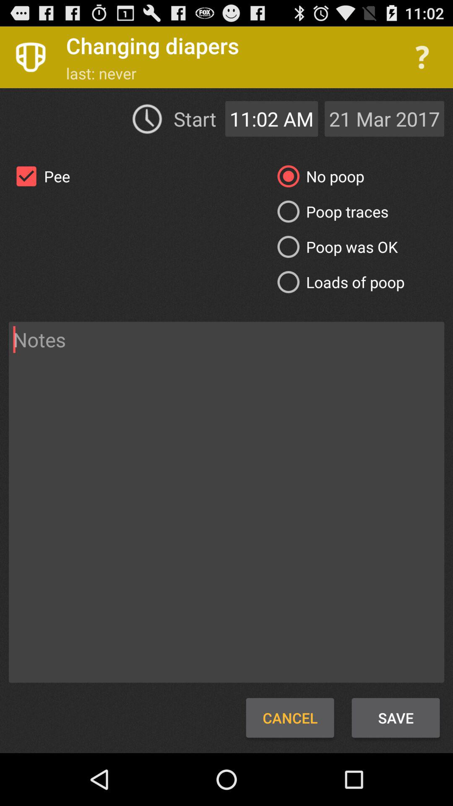 Image resolution: width=453 pixels, height=806 pixels. I want to click on turn on icon to the left of no poop icon, so click(39, 176).